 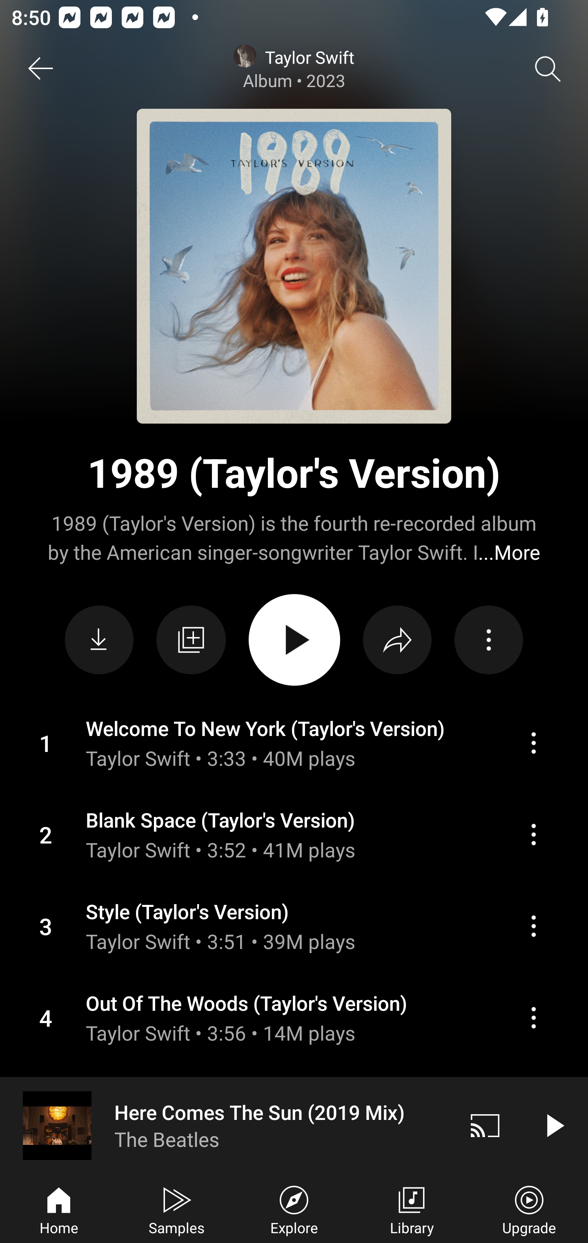 I want to click on Play video, so click(x=554, y=1125).